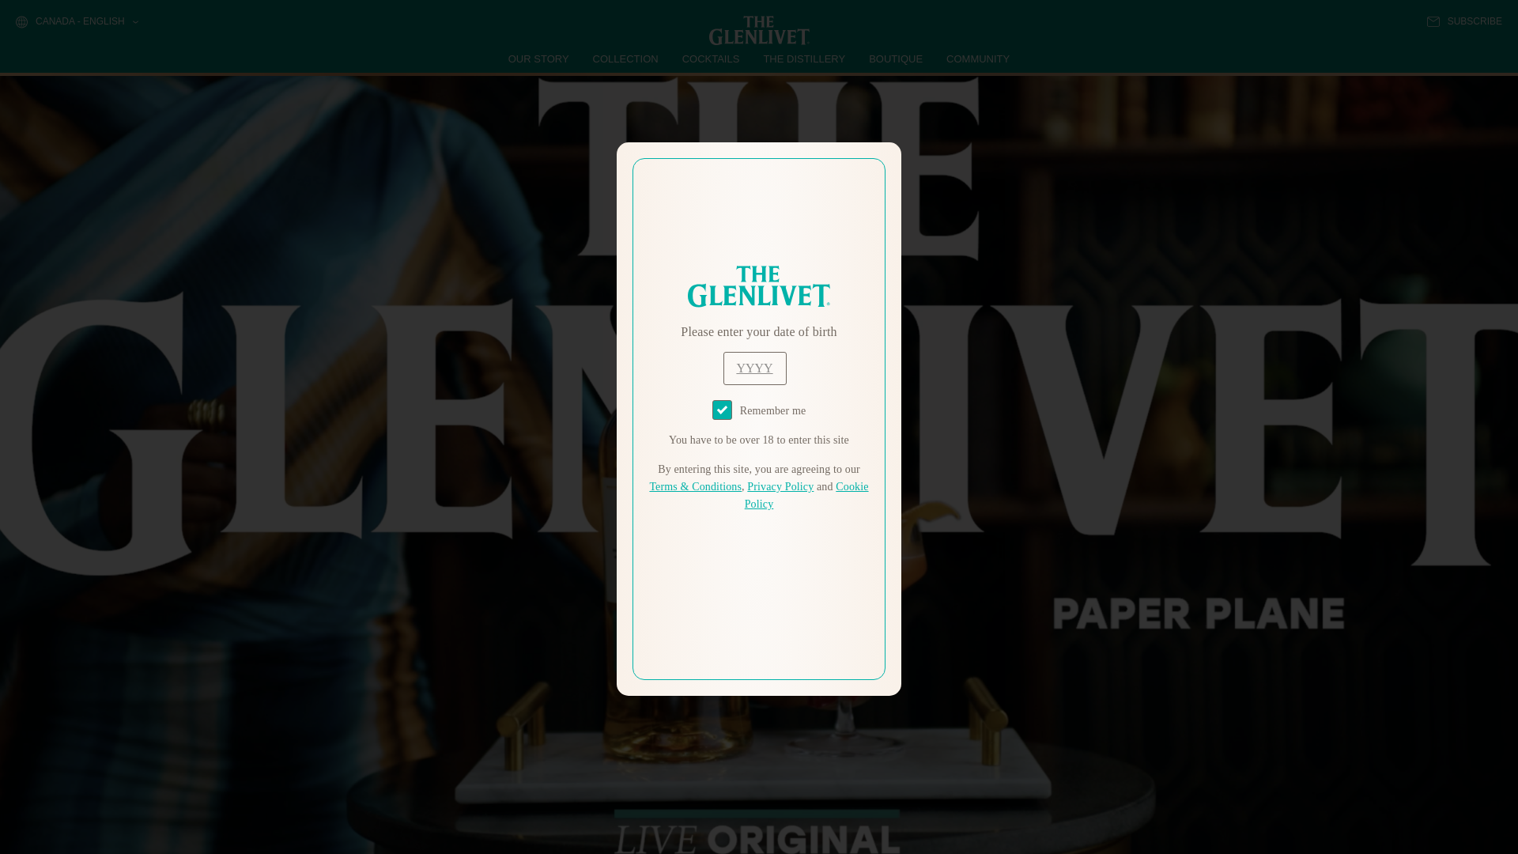  Describe the element at coordinates (806, 495) in the screenshot. I see `Cookie Policy` at that location.